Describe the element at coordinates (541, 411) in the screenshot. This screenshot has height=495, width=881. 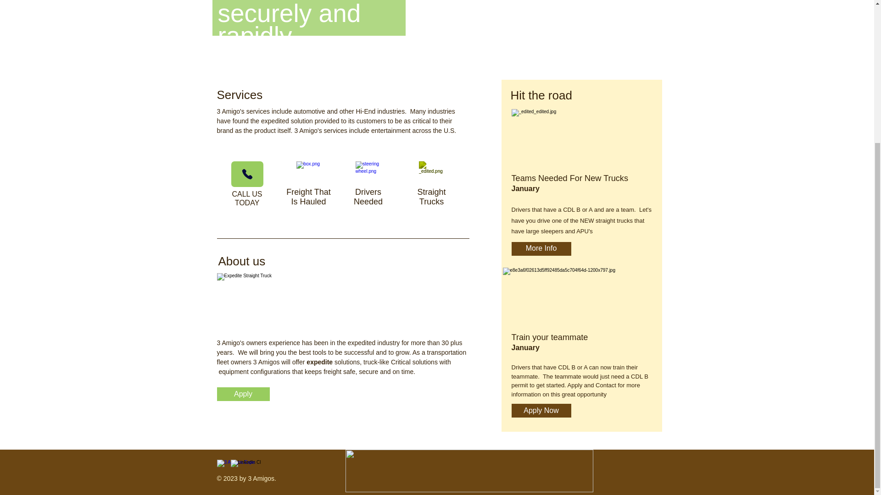
I see `More Info` at that location.